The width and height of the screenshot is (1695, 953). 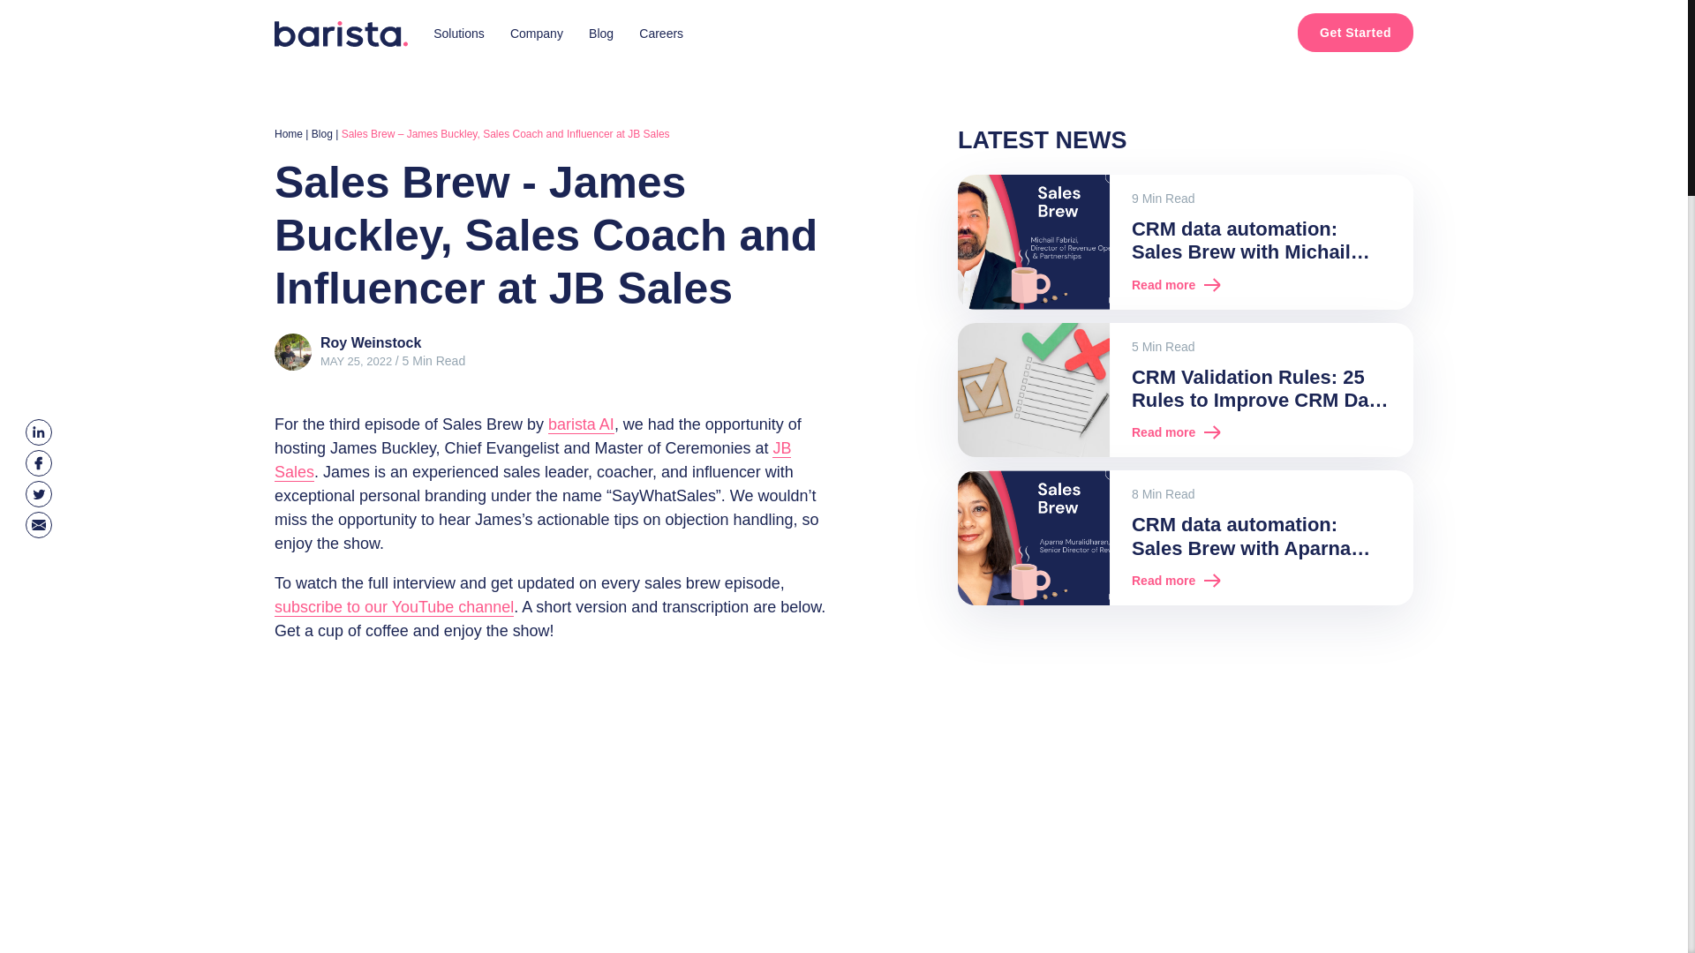 What do you see at coordinates (660, 34) in the screenshot?
I see `Careers` at bounding box center [660, 34].